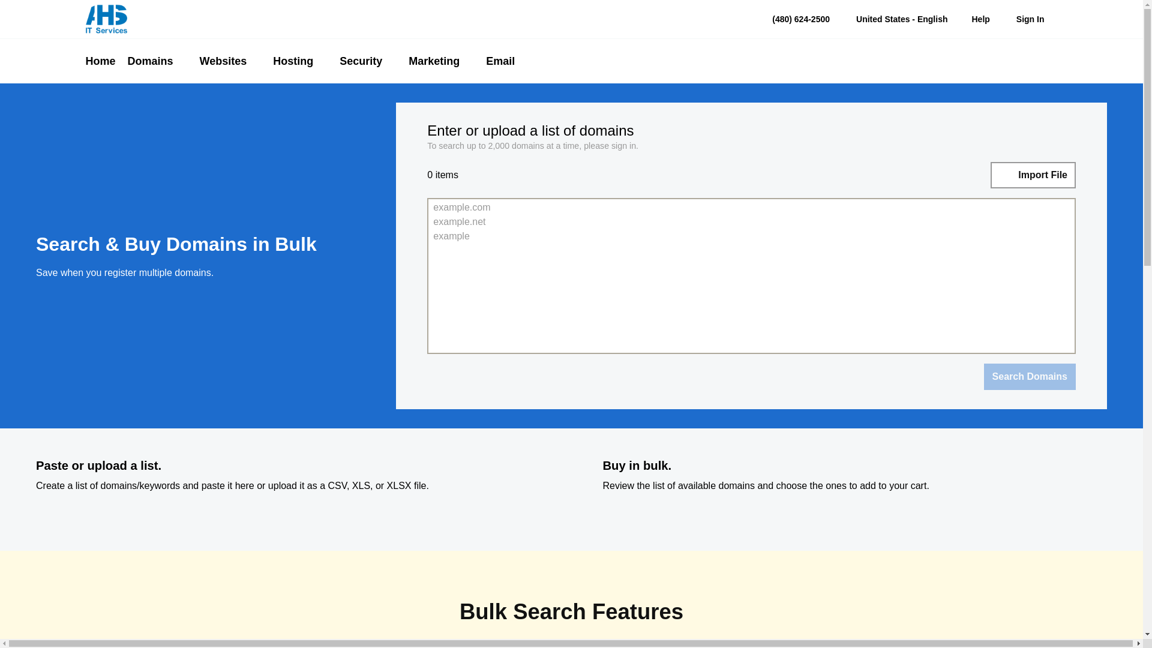  What do you see at coordinates (103, 61) in the screenshot?
I see `Home` at bounding box center [103, 61].